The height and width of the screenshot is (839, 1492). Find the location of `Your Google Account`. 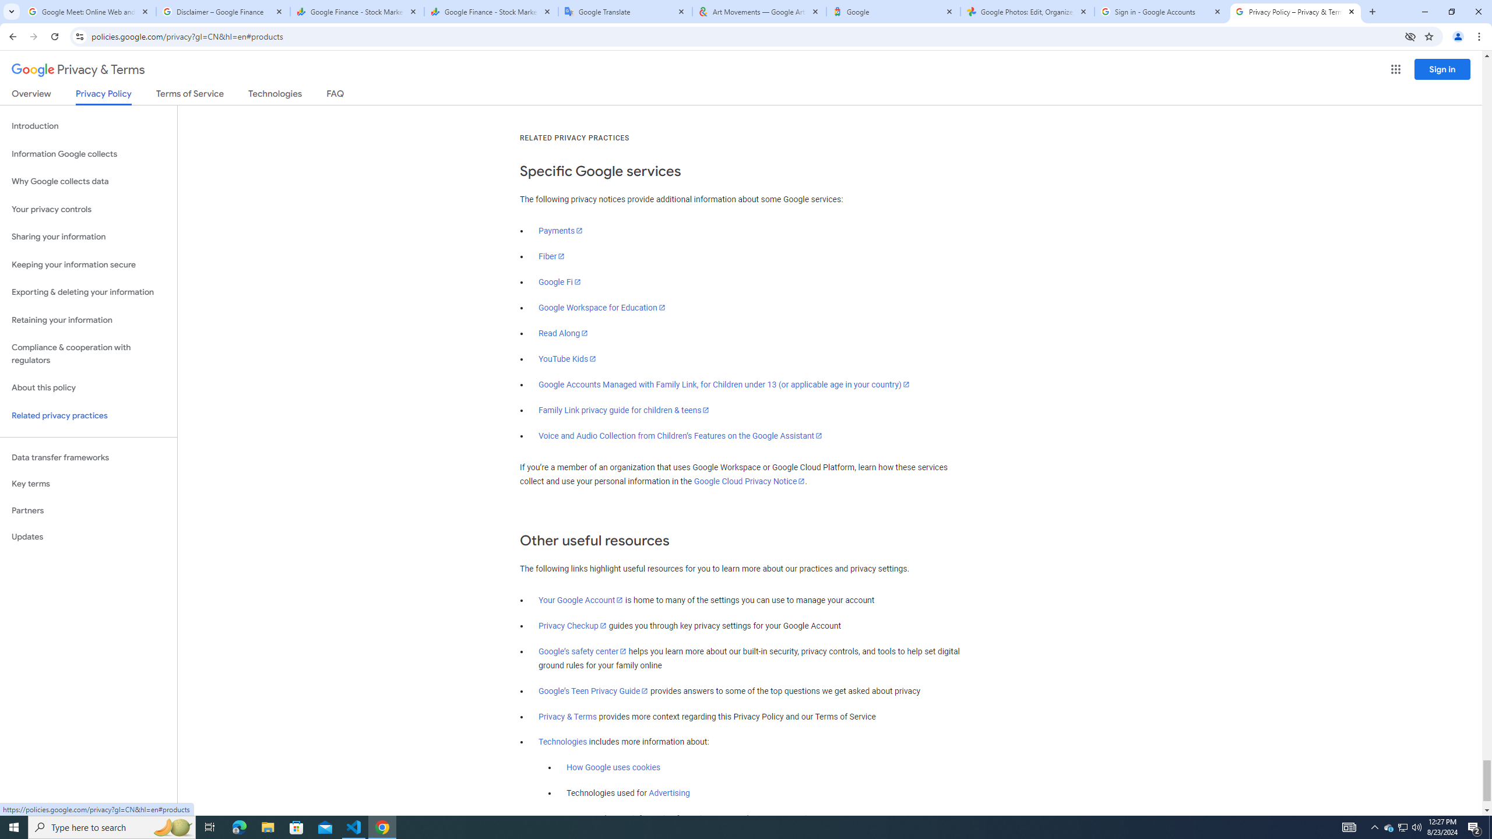

Your Google Account is located at coordinates (581, 600).